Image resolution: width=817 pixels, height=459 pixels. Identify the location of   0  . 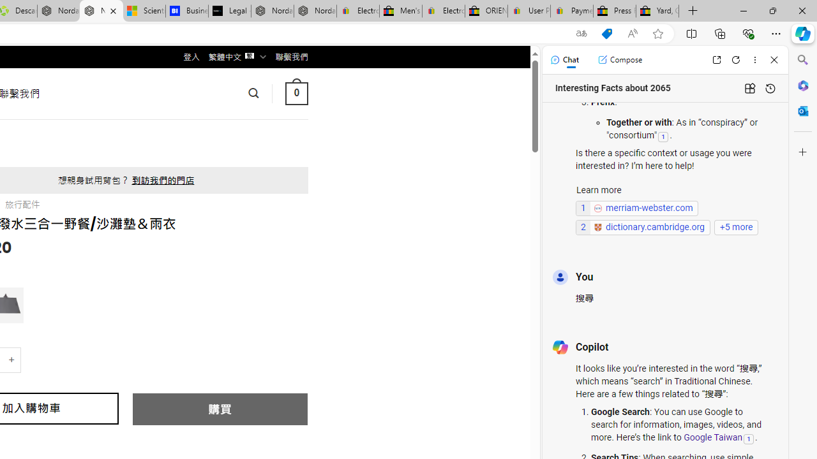
(296, 93).